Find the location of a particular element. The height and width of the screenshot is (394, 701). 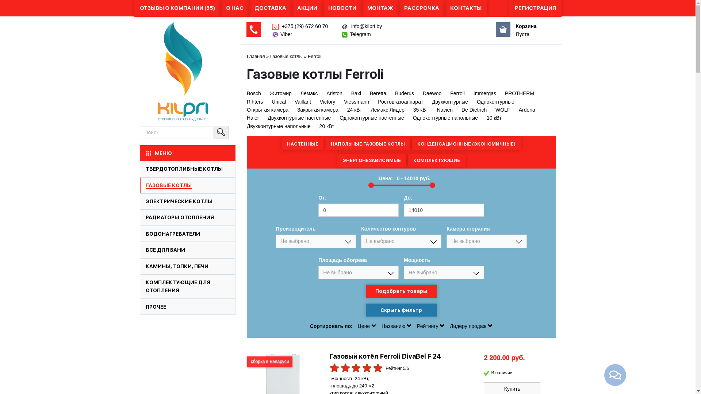

info@kilpri.by is located at coordinates (366, 26).